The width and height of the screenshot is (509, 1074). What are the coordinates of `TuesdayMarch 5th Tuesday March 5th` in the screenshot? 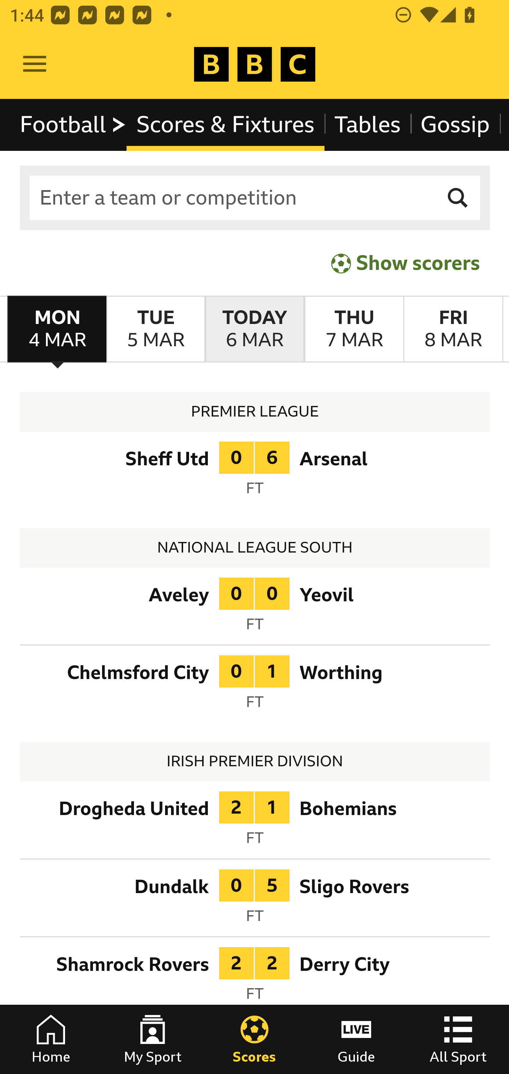 It's located at (156, 329).